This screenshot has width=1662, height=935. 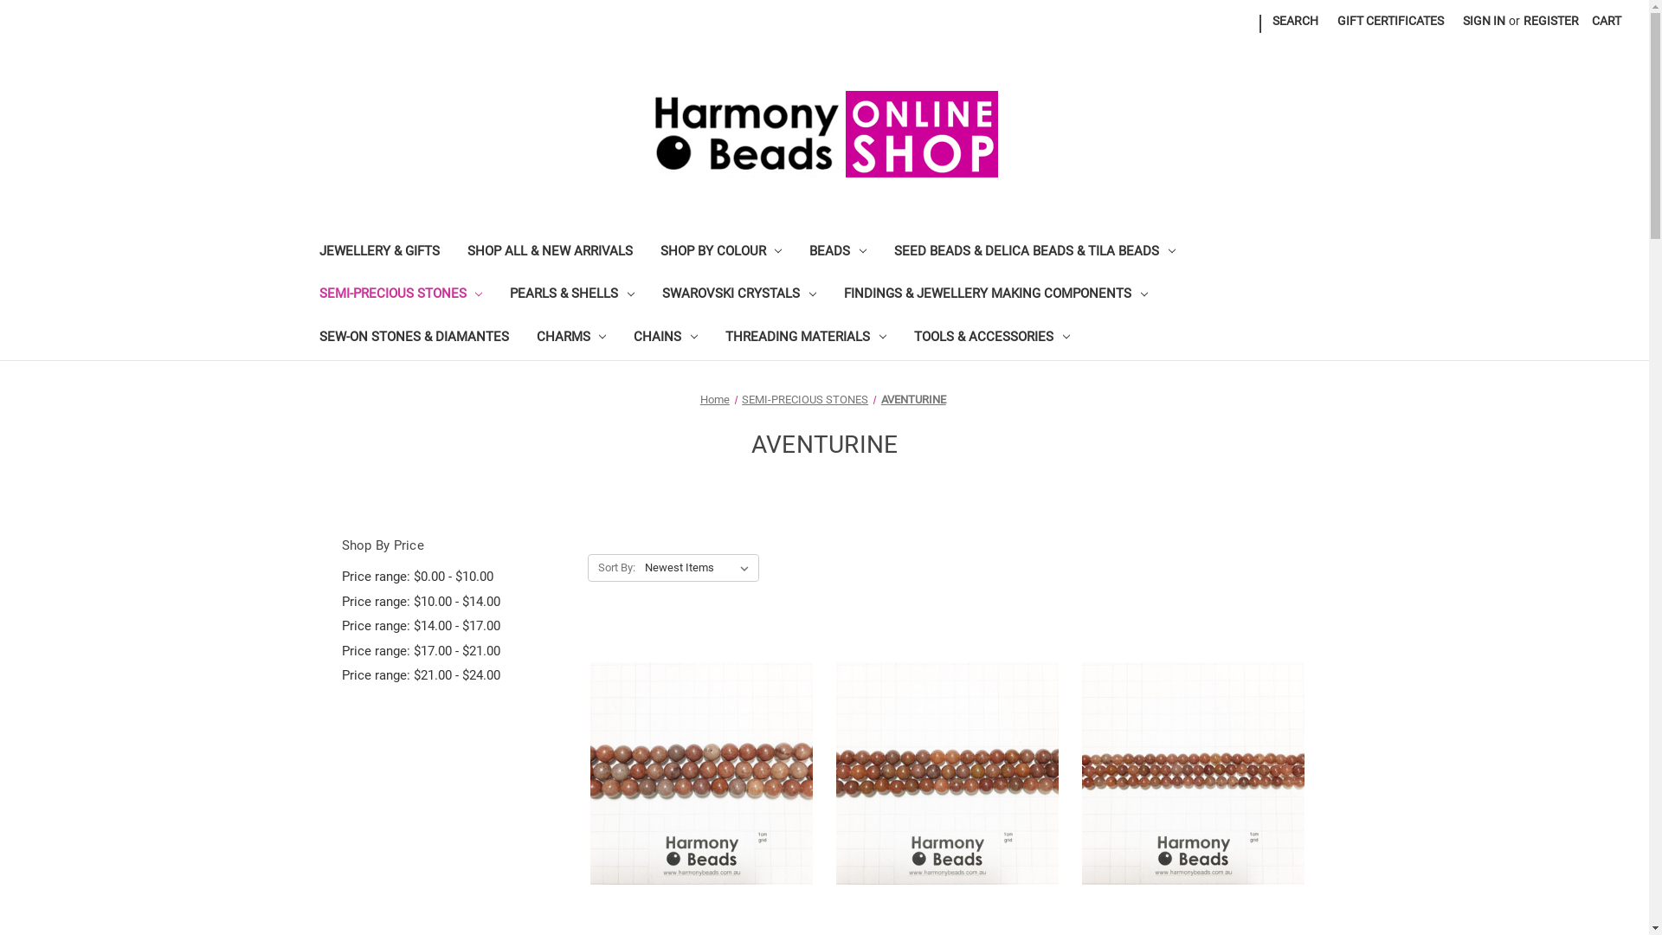 What do you see at coordinates (1193, 774) in the screenshot?
I see `AVENTURINE 6mm Smooth Round Purple Dyed` at bounding box center [1193, 774].